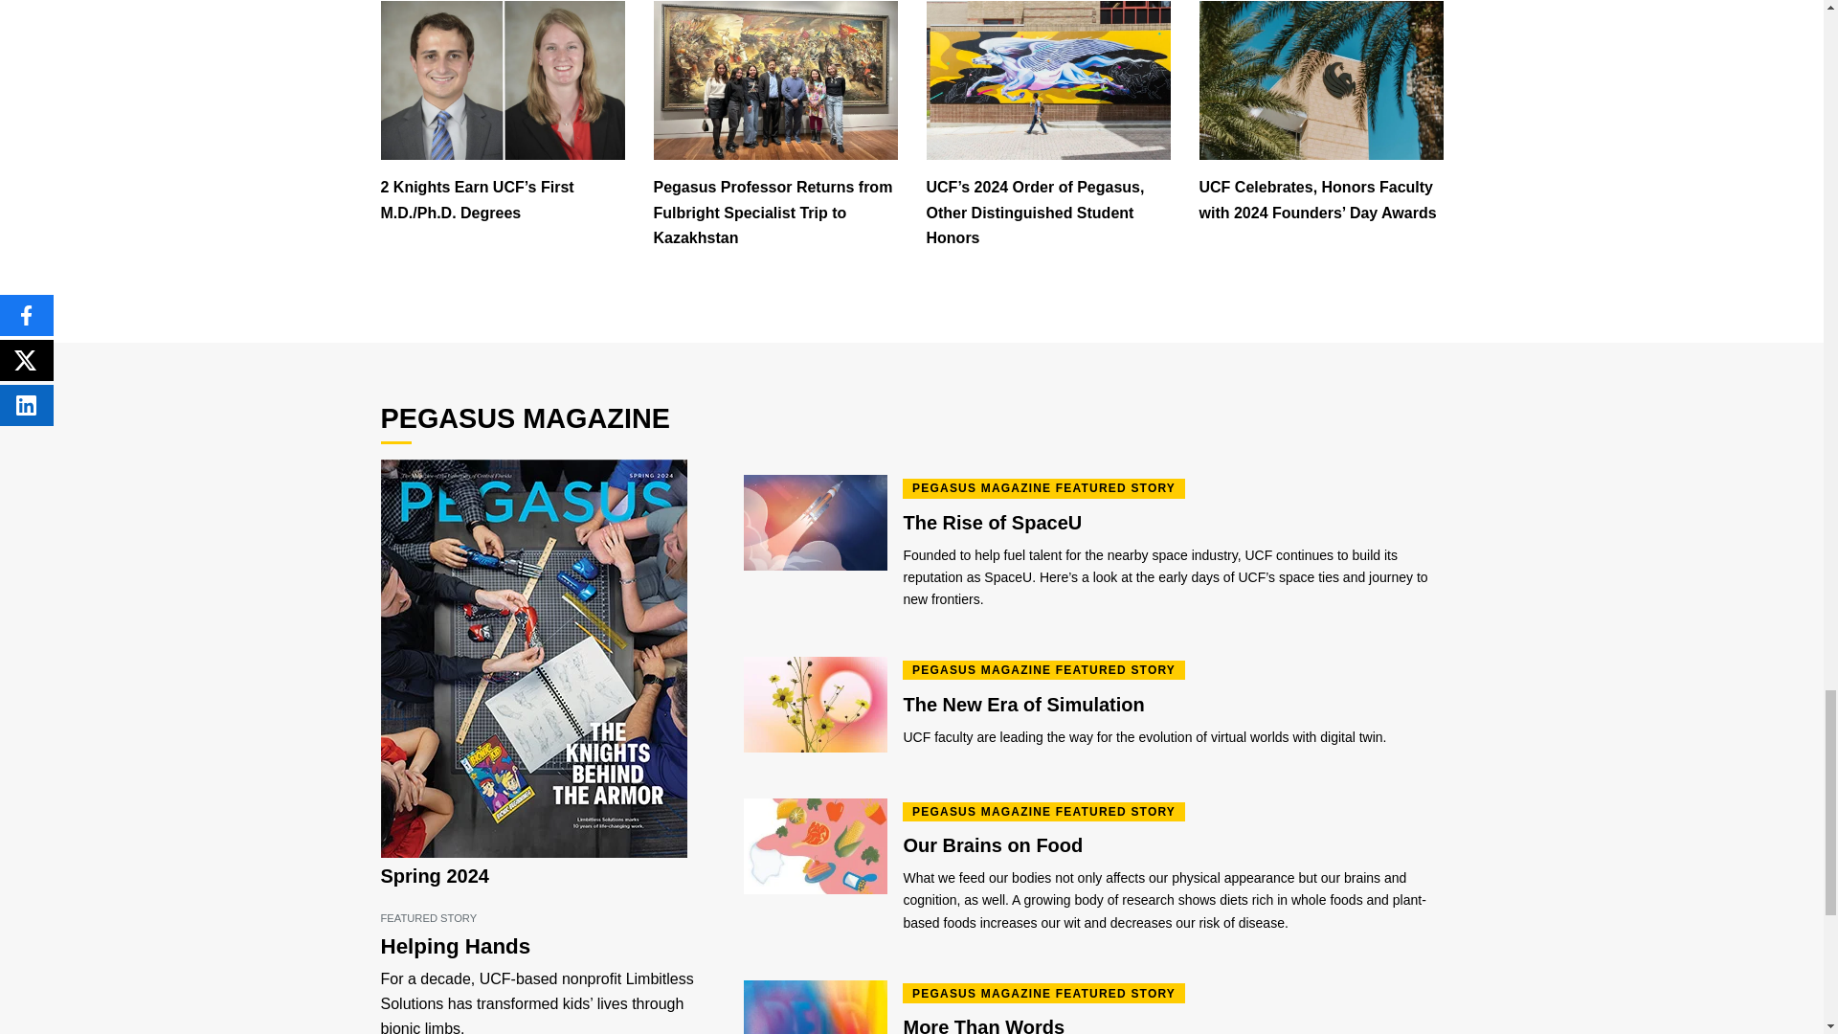 The width and height of the screenshot is (1838, 1034). What do you see at coordinates (1172, 1024) in the screenshot?
I see `More Than Words` at bounding box center [1172, 1024].